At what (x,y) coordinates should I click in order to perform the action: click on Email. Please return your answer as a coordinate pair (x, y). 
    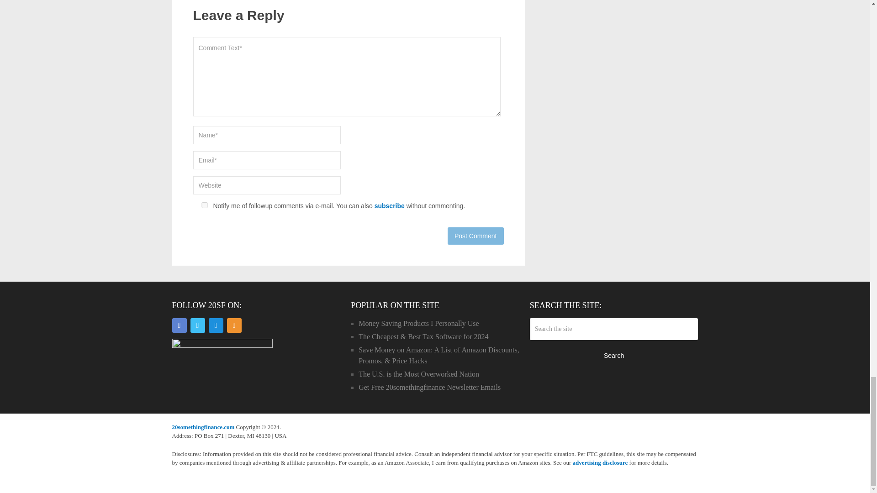
    Looking at the image, I should click on (216, 325).